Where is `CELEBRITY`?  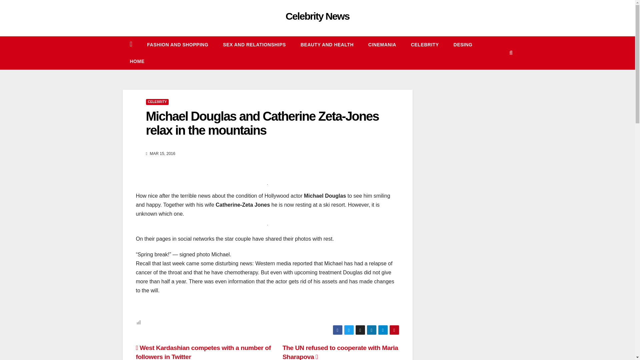
CELEBRITY is located at coordinates (425, 45).